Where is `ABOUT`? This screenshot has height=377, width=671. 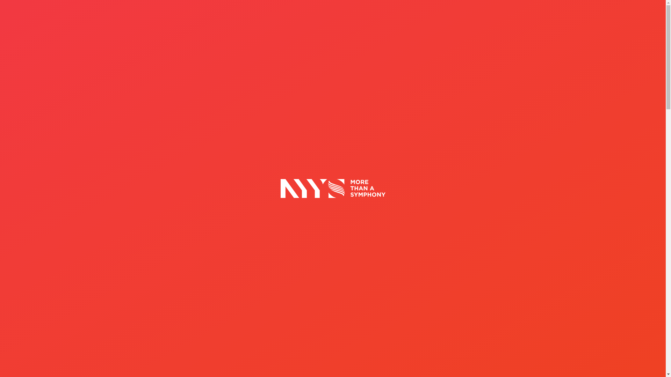
ABOUT is located at coordinates (525, 32).